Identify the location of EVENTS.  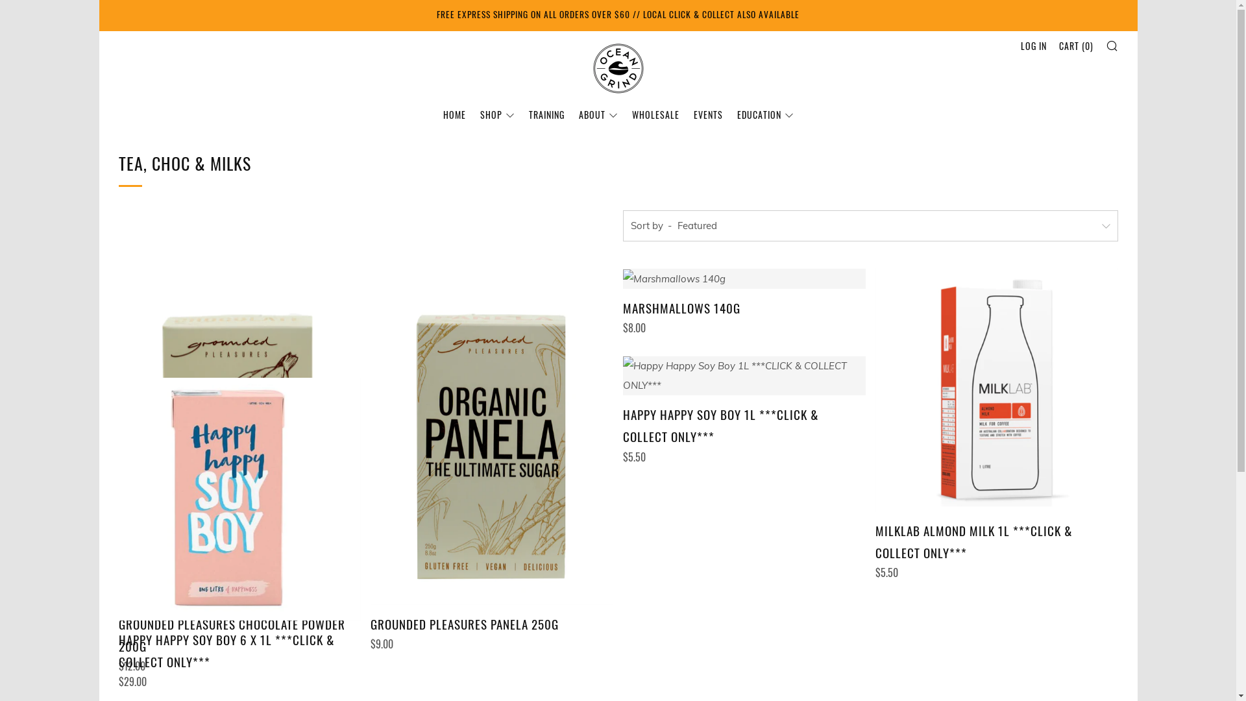
(707, 114).